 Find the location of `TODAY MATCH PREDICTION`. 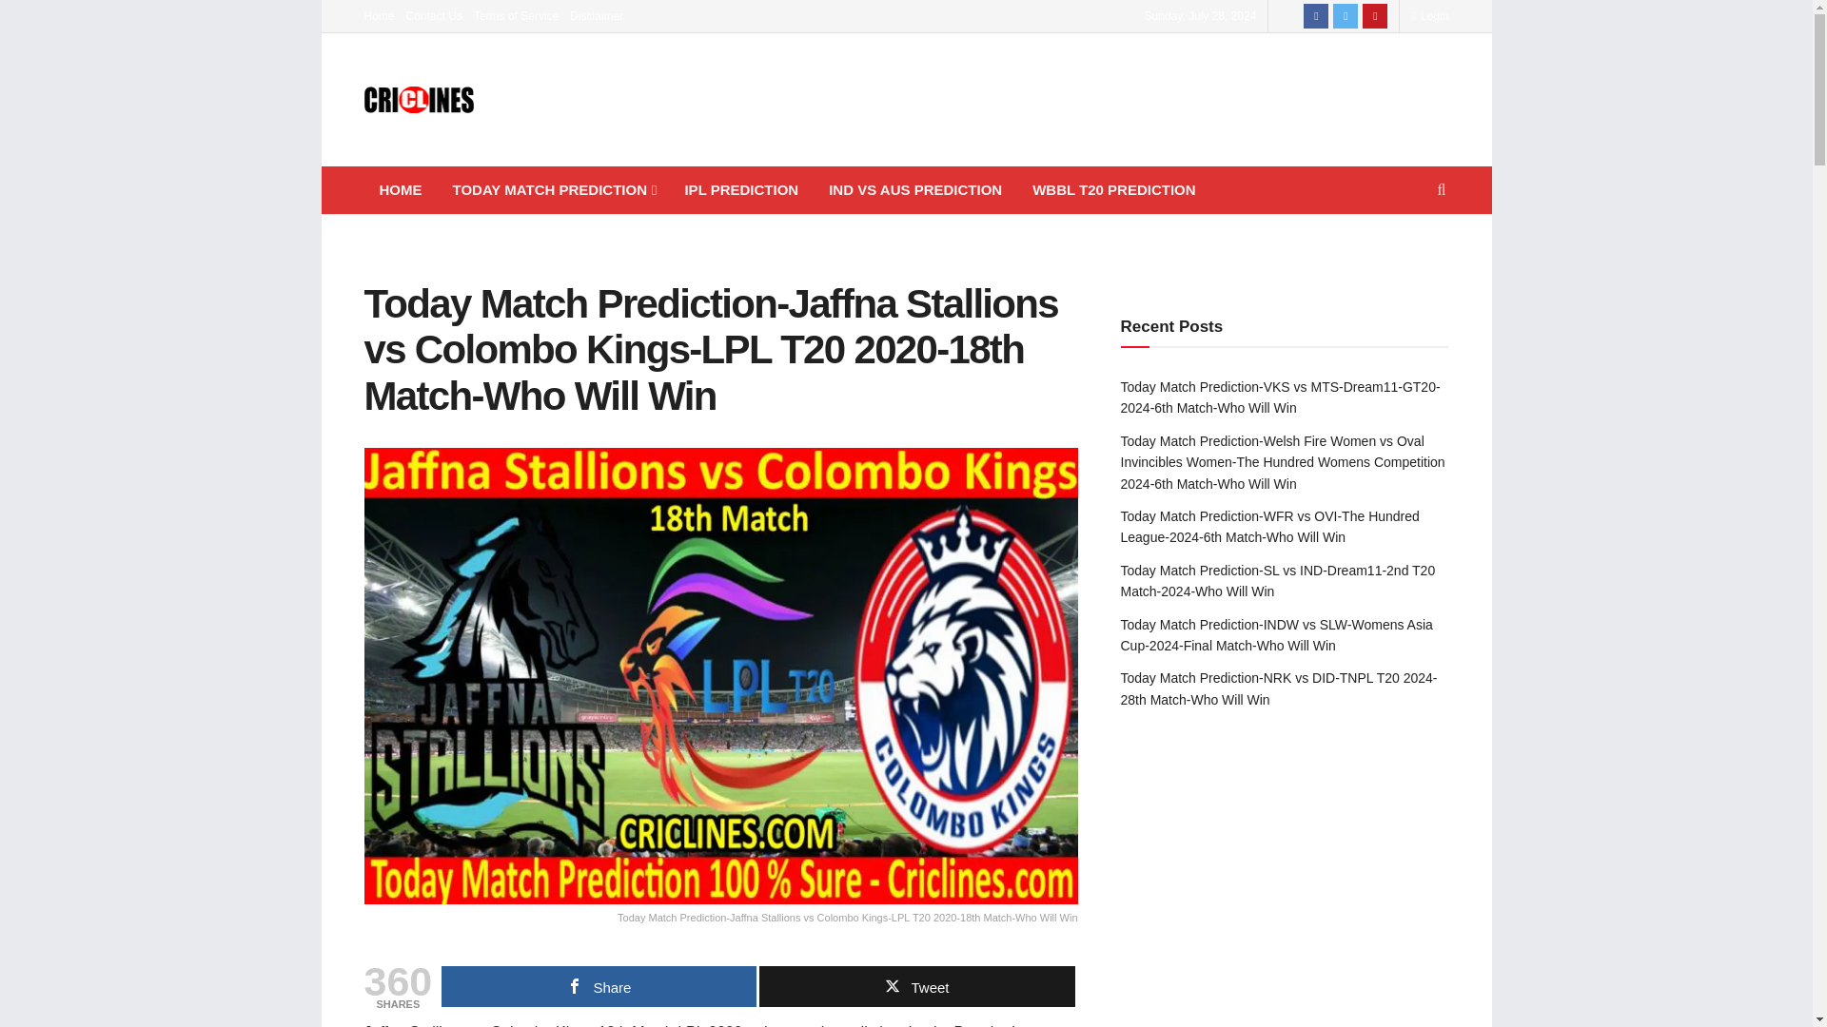

TODAY MATCH PREDICTION is located at coordinates (554, 189).